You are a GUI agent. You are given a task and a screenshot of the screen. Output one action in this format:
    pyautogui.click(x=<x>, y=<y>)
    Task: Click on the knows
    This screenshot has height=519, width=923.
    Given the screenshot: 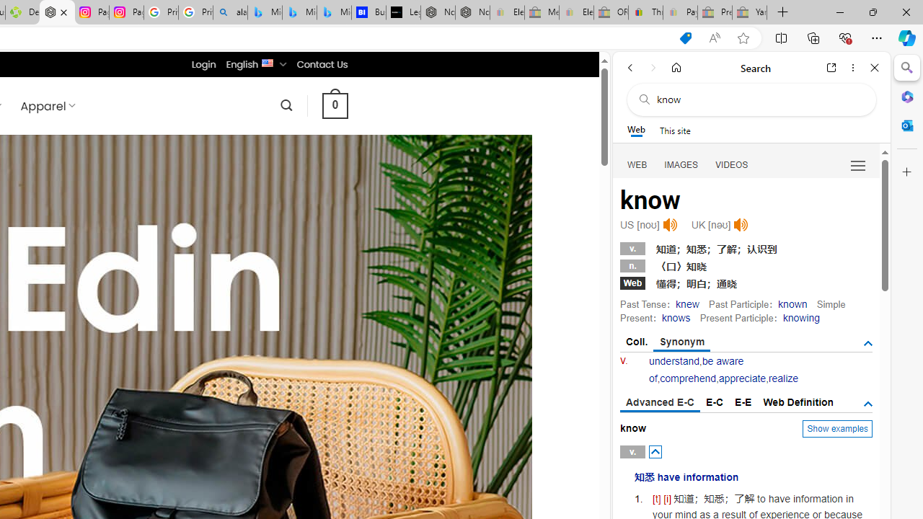 What is the action you would take?
    pyautogui.click(x=675, y=317)
    